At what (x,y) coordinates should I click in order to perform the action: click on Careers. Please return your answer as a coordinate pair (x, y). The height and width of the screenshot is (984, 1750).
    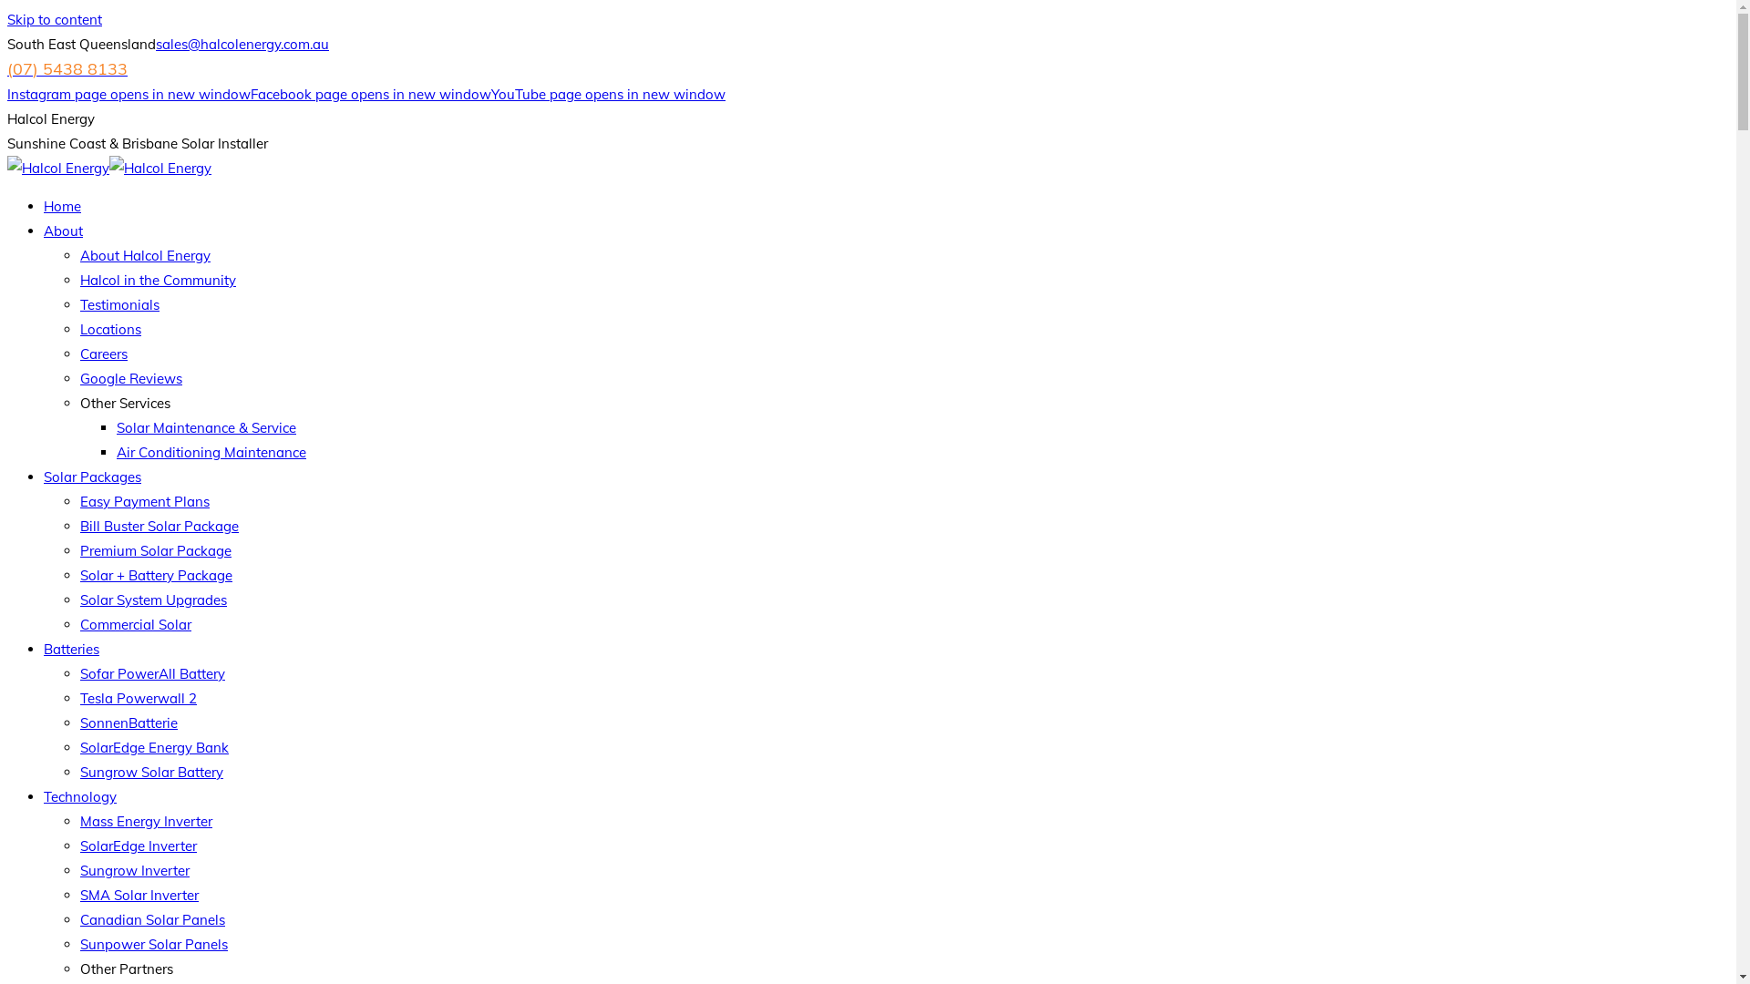
    Looking at the image, I should click on (104, 354).